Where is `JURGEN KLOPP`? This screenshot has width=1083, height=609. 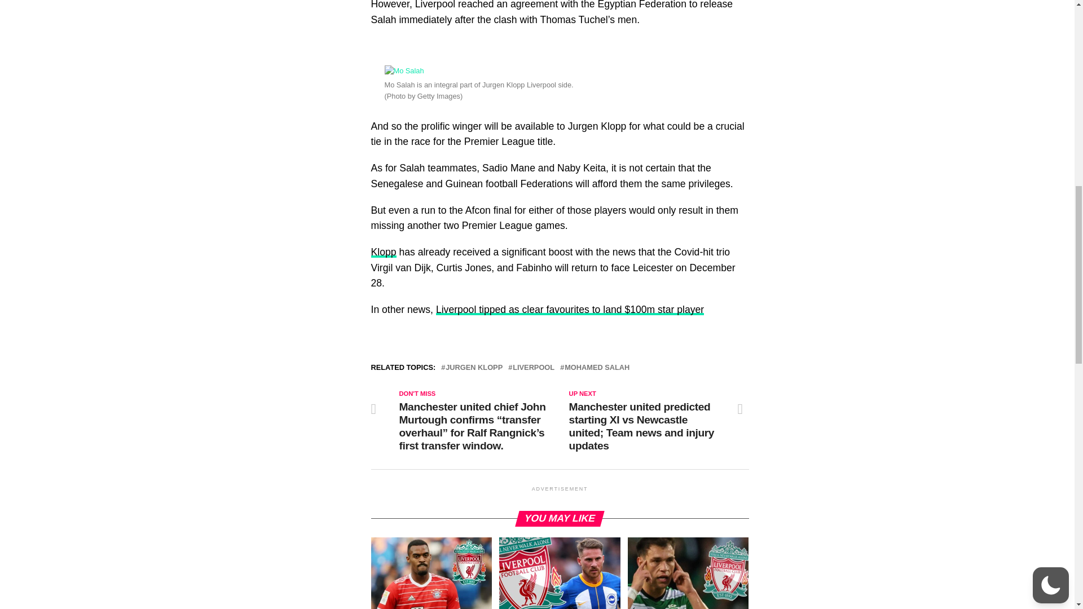
JURGEN KLOPP is located at coordinates (474, 368).